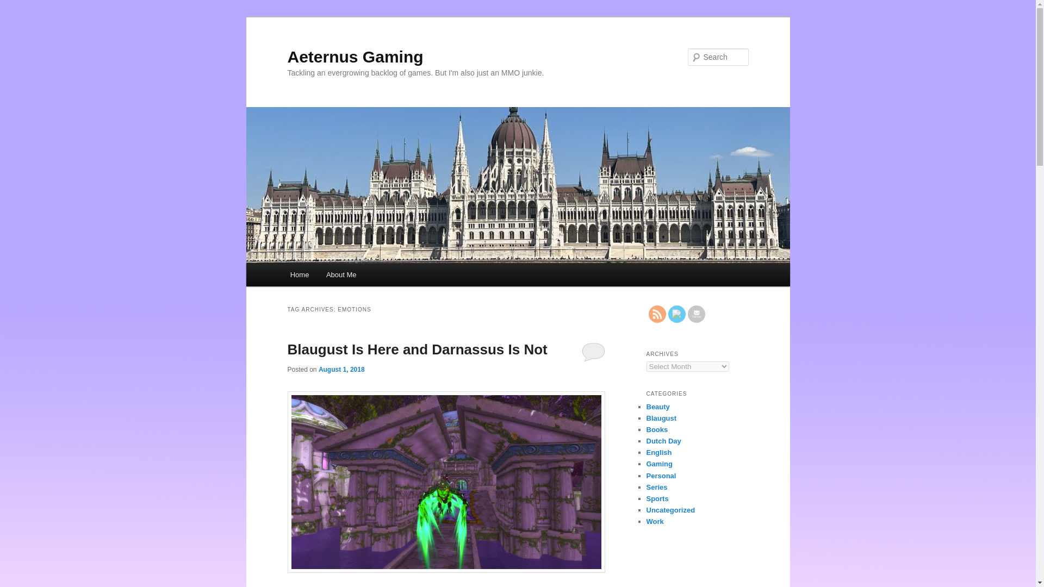 The width and height of the screenshot is (1044, 587). I want to click on Search, so click(17, 6).